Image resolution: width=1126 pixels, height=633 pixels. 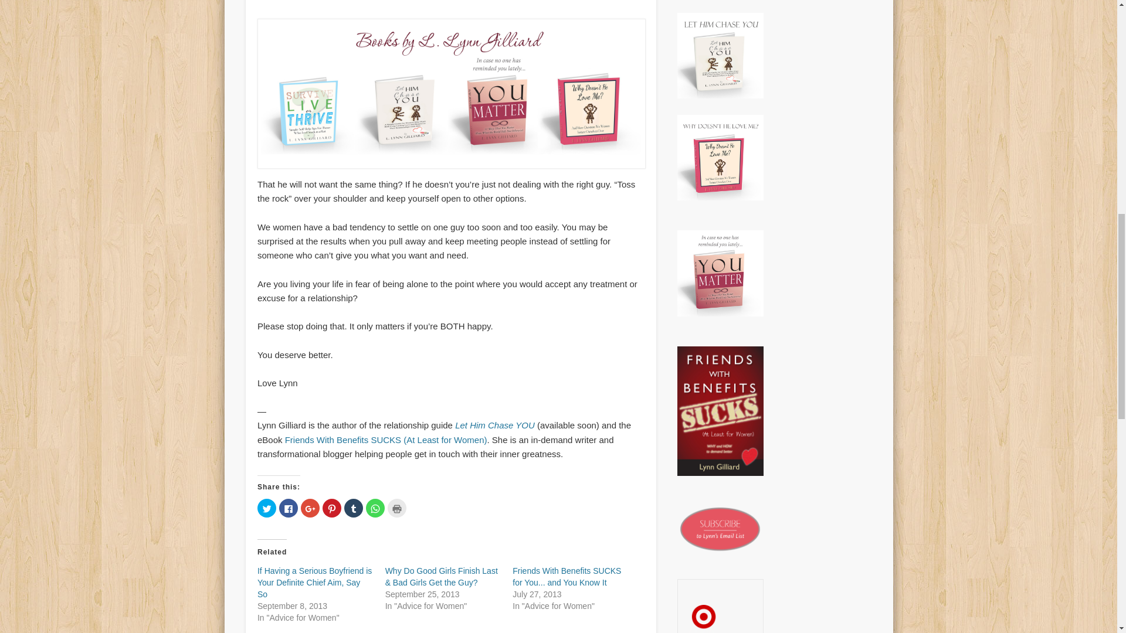 What do you see at coordinates (289, 508) in the screenshot?
I see `Click to share on Facebook` at bounding box center [289, 508].